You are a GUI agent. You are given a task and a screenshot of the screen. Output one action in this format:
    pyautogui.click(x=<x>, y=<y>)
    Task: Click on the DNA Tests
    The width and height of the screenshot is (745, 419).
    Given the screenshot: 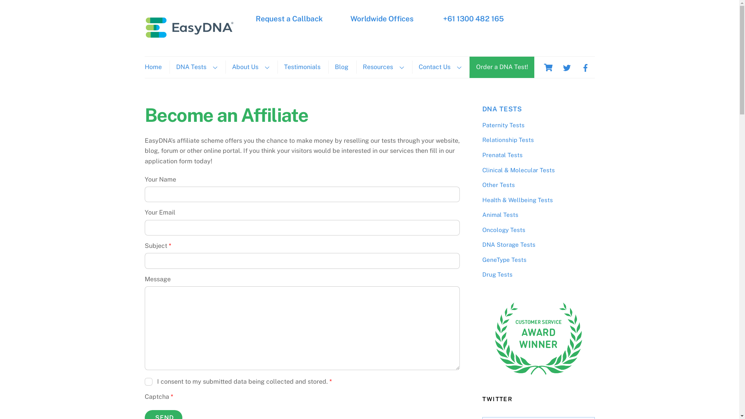 What is the action you would take?
    pyautogui.click(x=196, y=67)
    